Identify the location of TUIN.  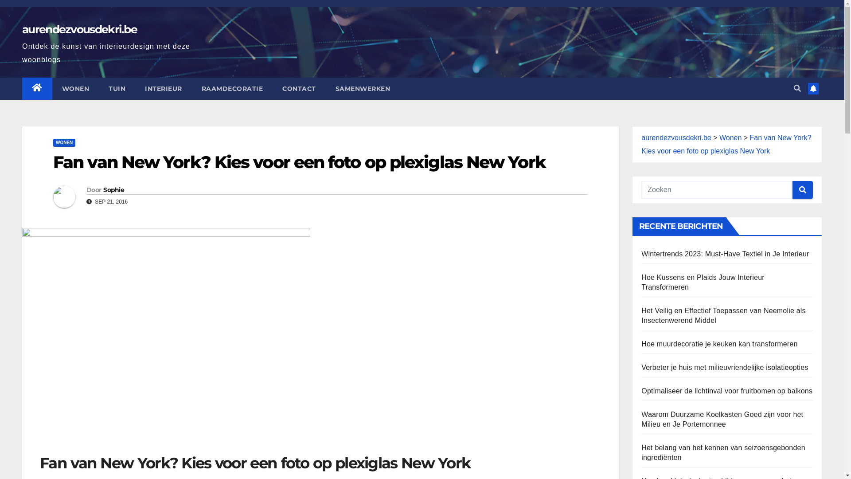
(117, 89).